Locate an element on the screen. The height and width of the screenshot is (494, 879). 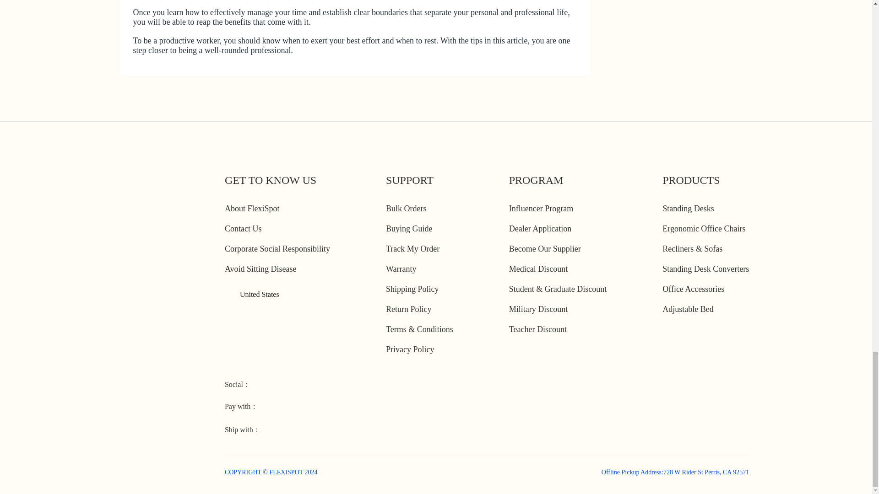
Medical Discount is located at coordinates (538, 269).